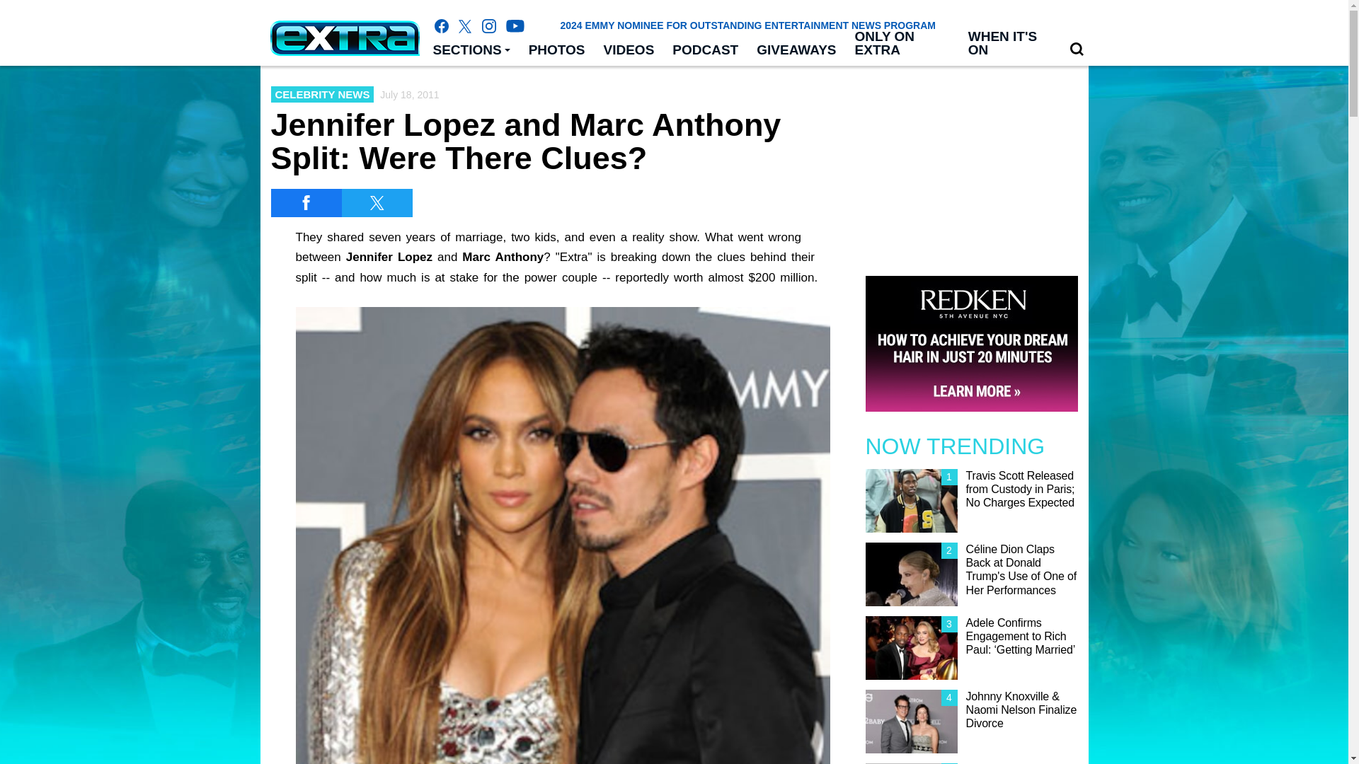 The height and width of the screenshot is (764, 1359). What do you see at coordinates (629, 50) in the screenshot?
I see `VIDEOS` at bounding box center [629, 50].